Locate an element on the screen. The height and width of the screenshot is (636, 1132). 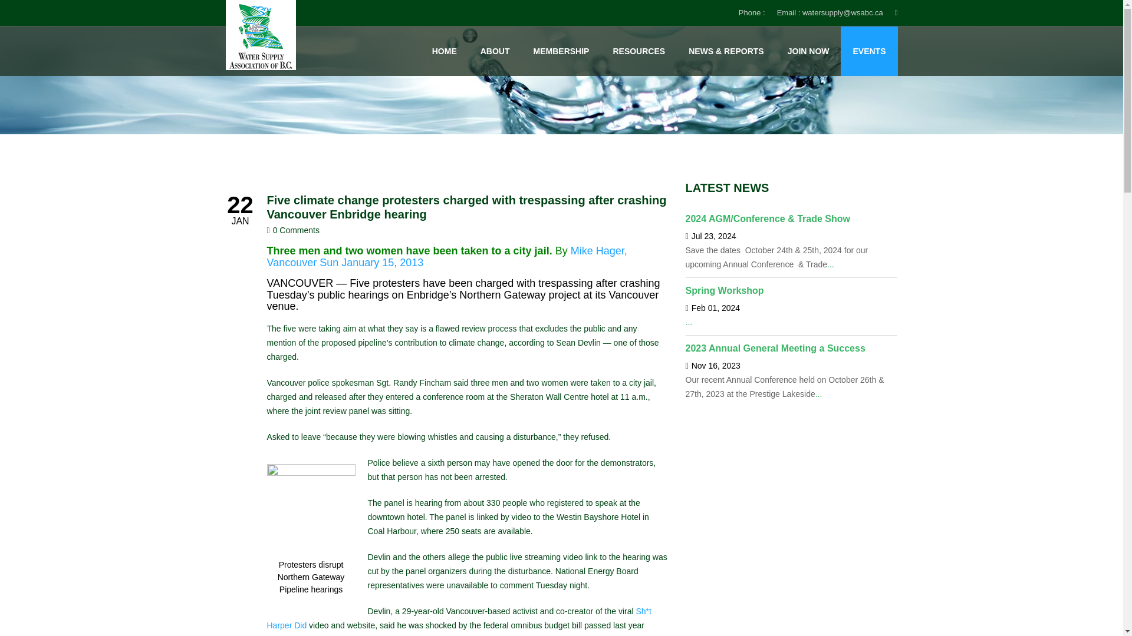
HOME is located at coordinates (445, 51).